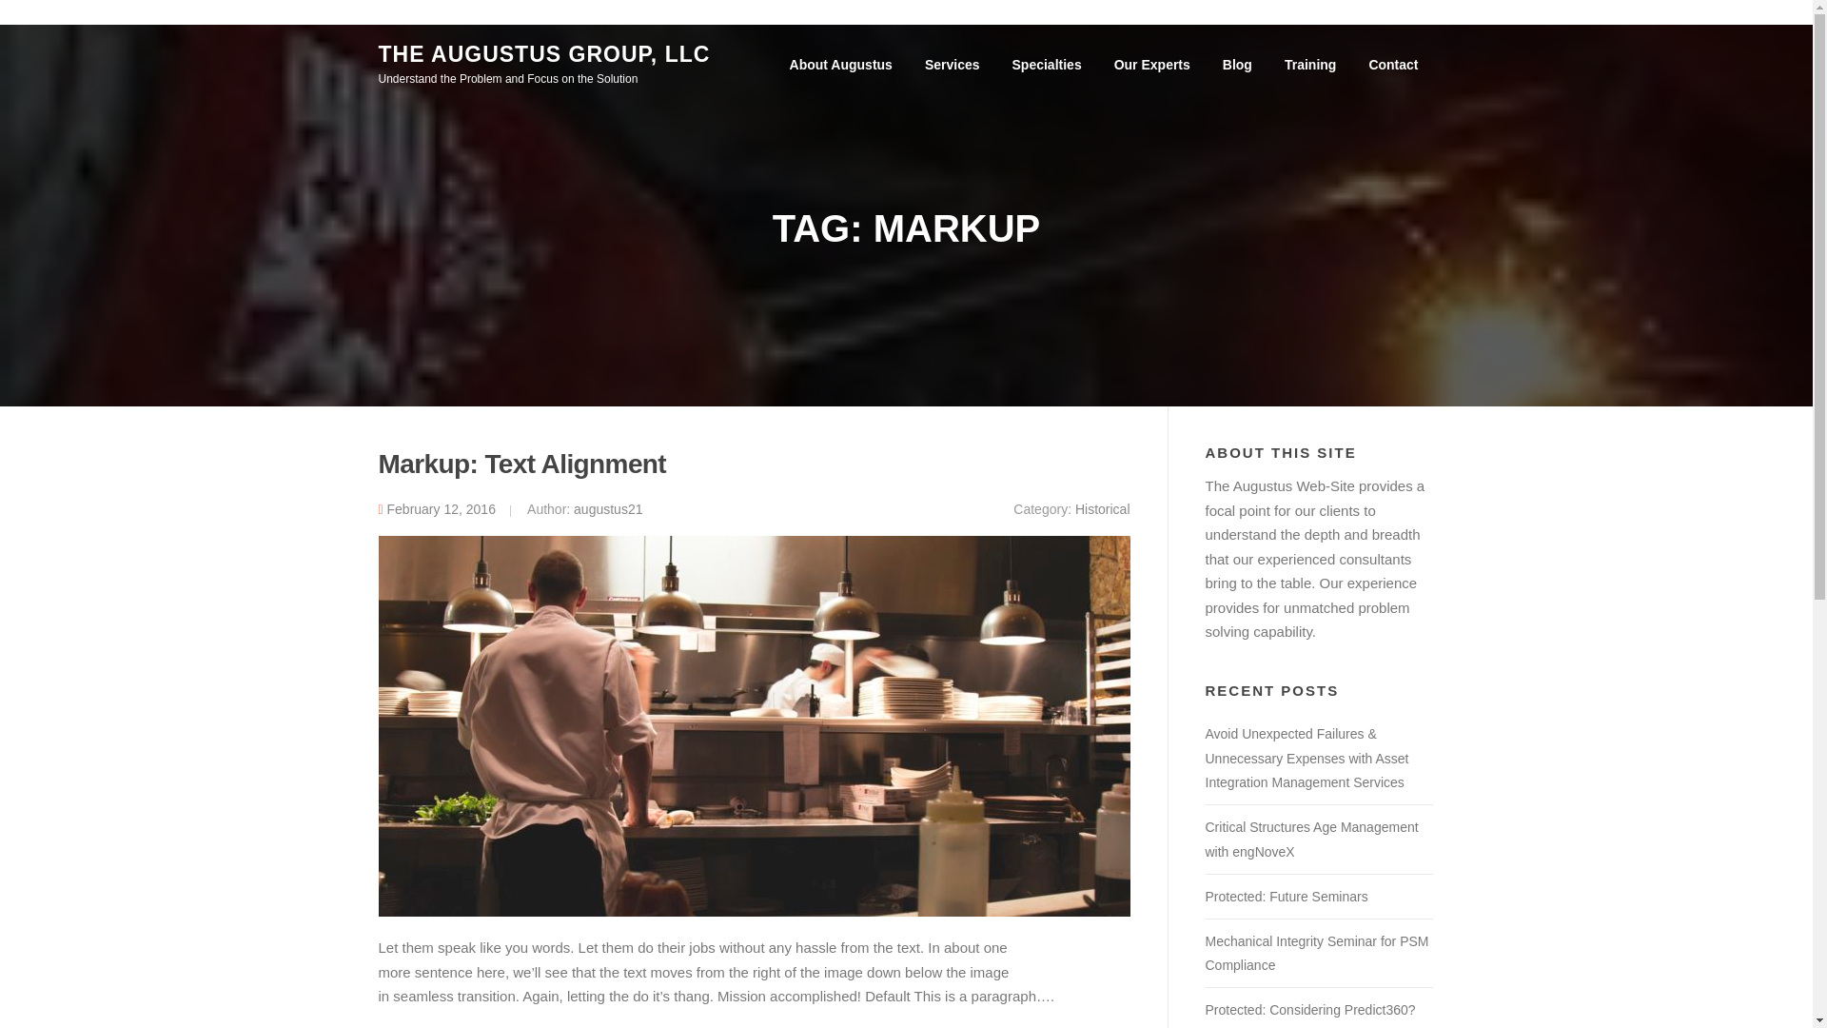  Describe the element at coordinates (1310, 839) in the screenshot. I see `Critical Structures Age Management with engNoveX` at that location.